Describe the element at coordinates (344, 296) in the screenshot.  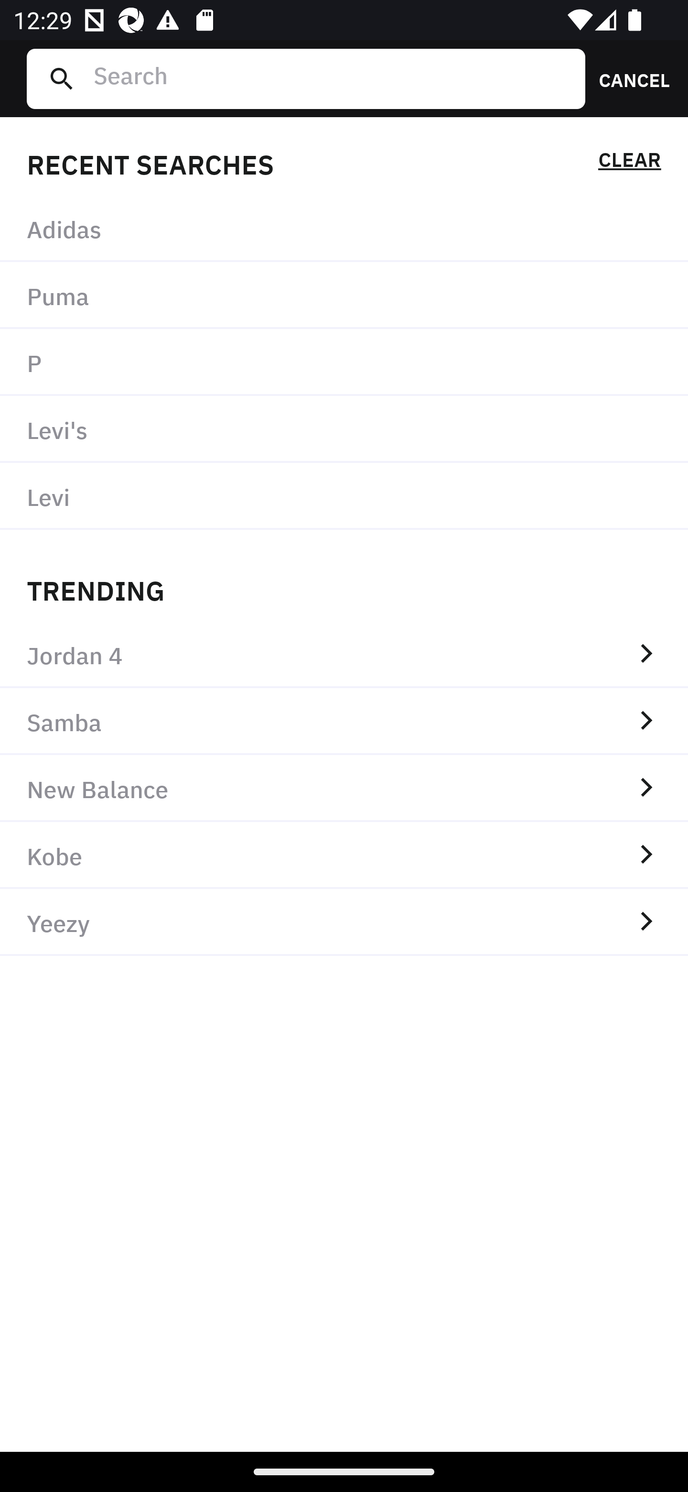
I see `Puma` at that location.